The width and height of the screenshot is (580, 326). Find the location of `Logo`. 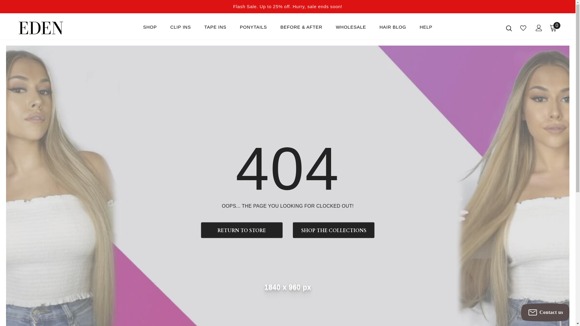

Logo is located at coordinates (54, 28).